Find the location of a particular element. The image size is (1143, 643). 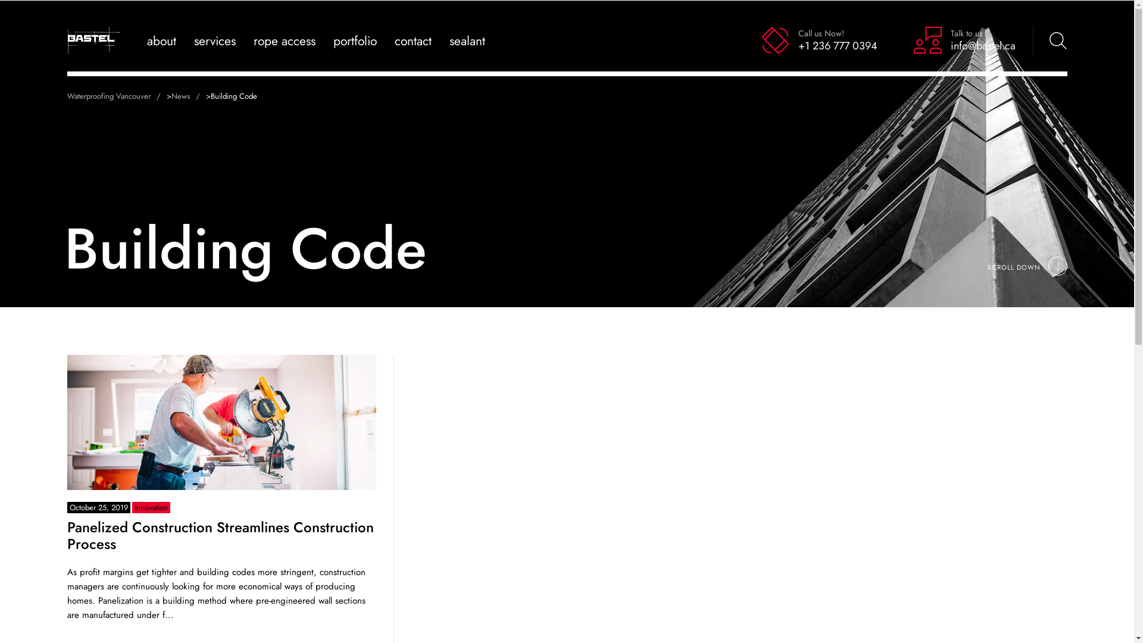

Panelized Construction Streamlines Construction Process is located at coordinates (220, 536).